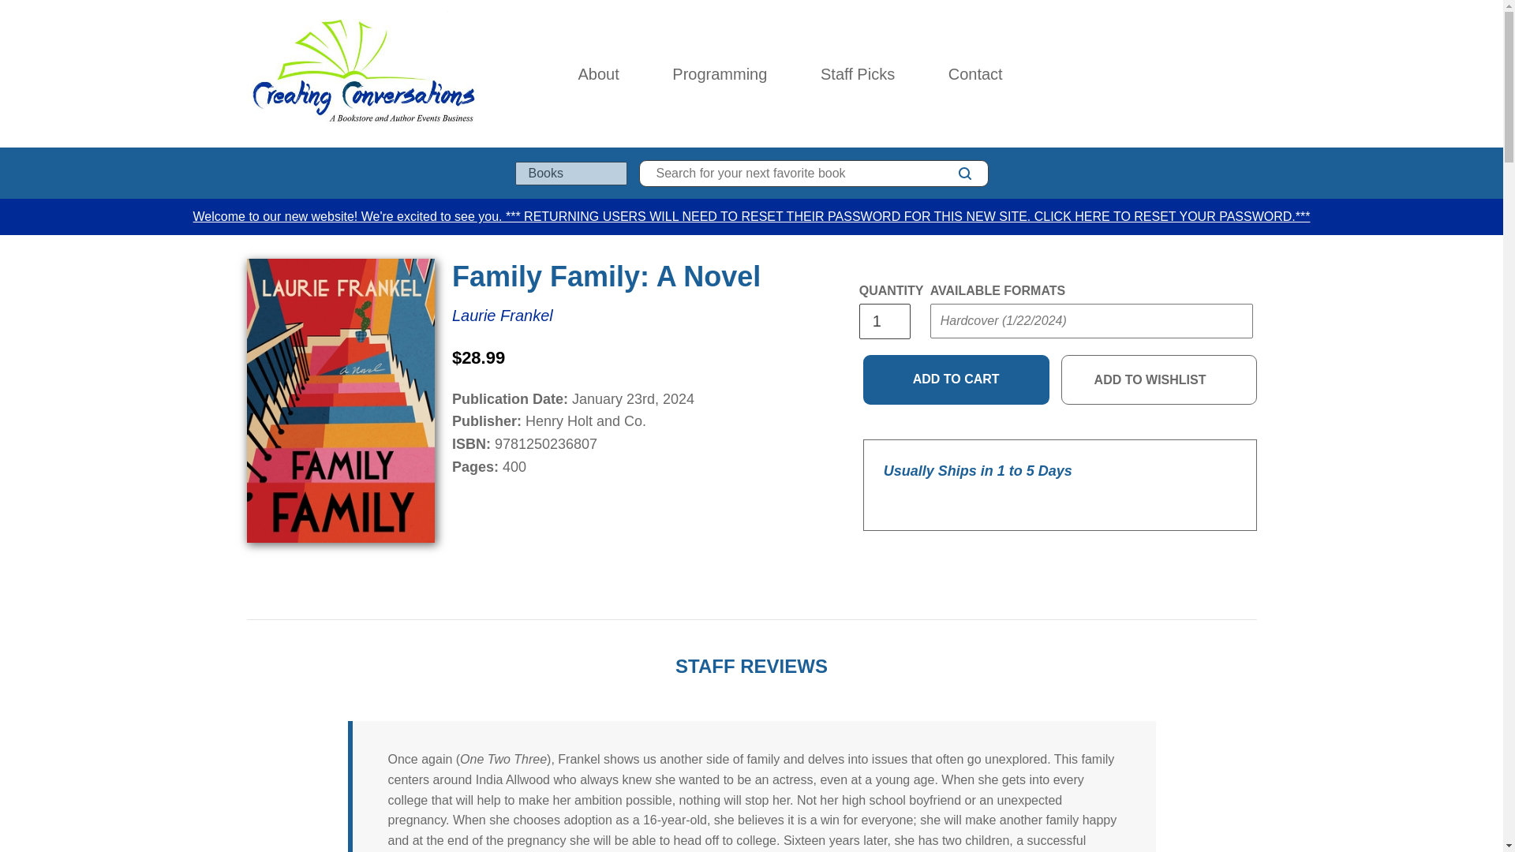 The height and width of the screenshot is (852, 1515). I want to click on Wishlists, so click(1215, 74).